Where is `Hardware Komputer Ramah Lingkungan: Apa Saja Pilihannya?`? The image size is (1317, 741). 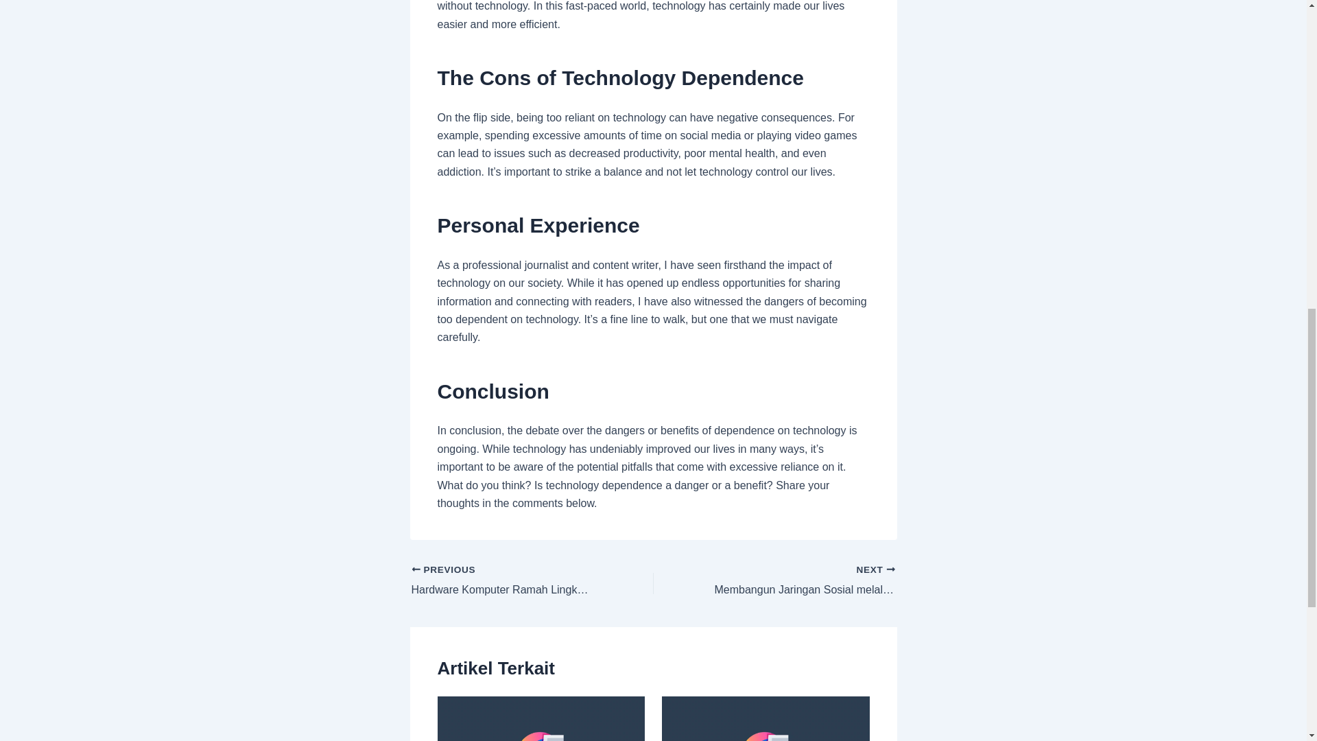
Hardware Komputer Ramah Lingkungan: Apa Saja Pilihannya? is located at coordinates (798, 580).